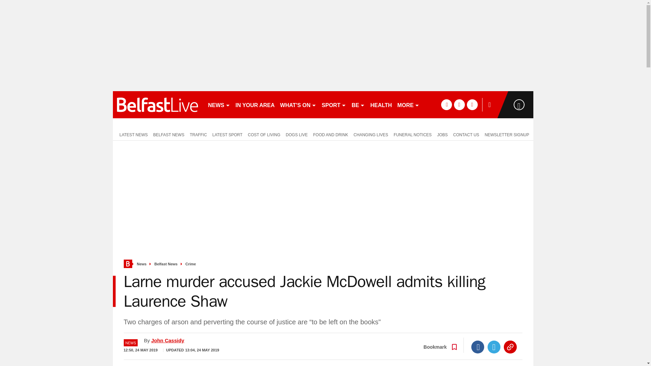 Image resolution: width=651 pixels, height=366 pixels. What do you see at coordinates (219, 104) in the screenshot?
I see `NEWS` at bounding box center [219, 104].